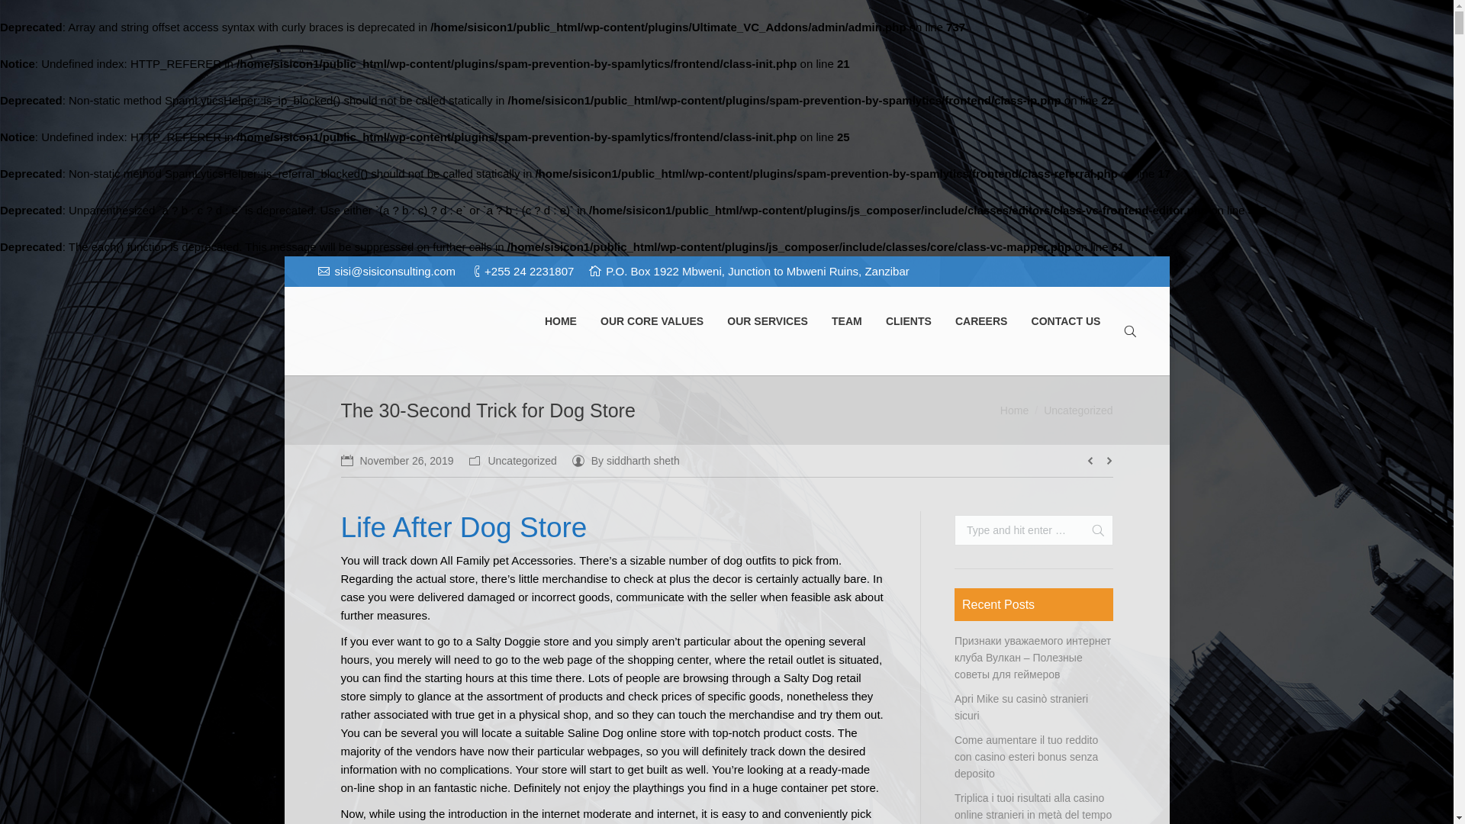 Image resolution: width=1465 pixels, height=824 pixels. I want to click on Home, so click(1014, 410).